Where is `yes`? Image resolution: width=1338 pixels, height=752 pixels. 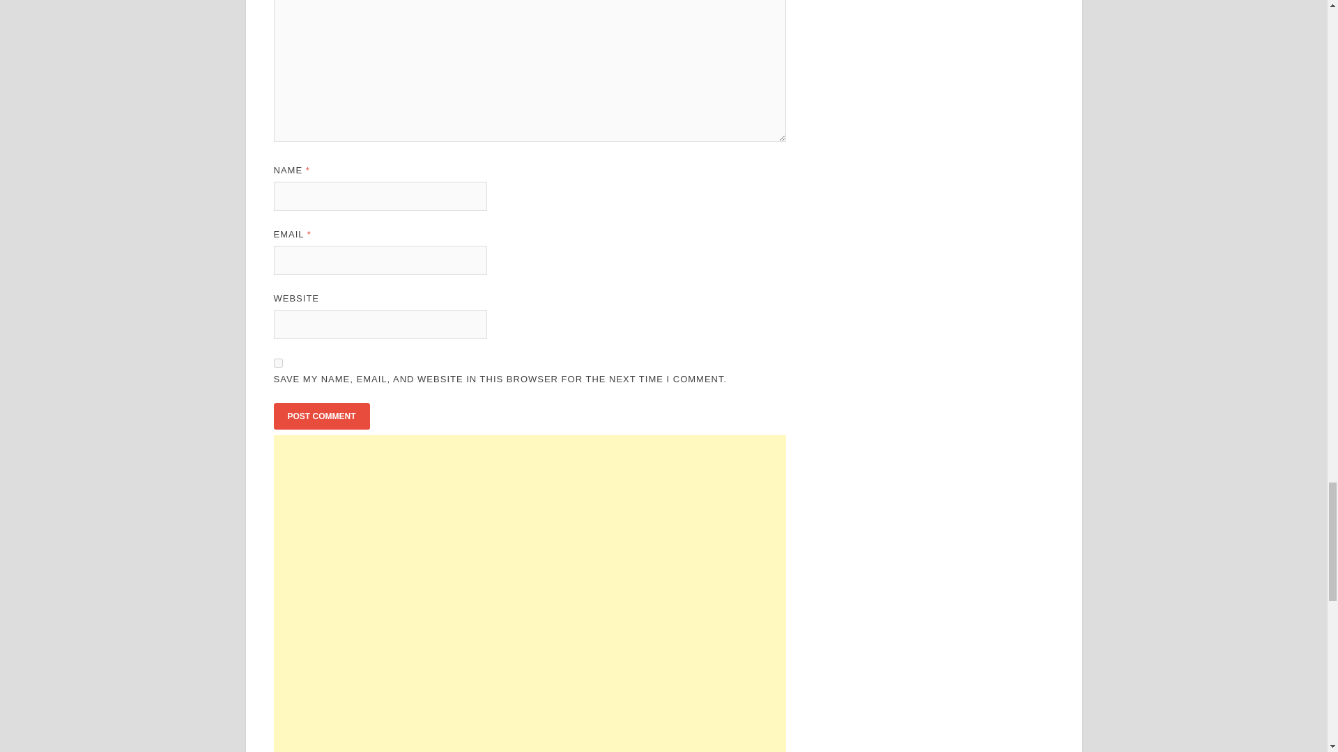 yes is located at coordinates (277, 363).